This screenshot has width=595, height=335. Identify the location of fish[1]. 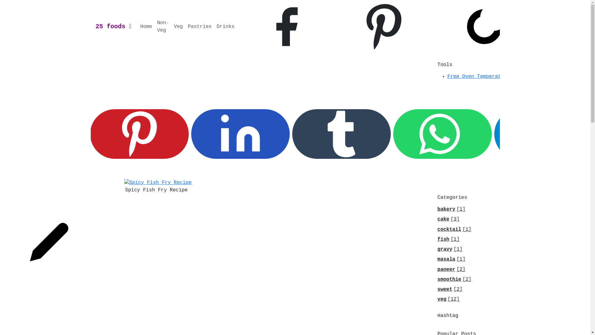
(449, 239).